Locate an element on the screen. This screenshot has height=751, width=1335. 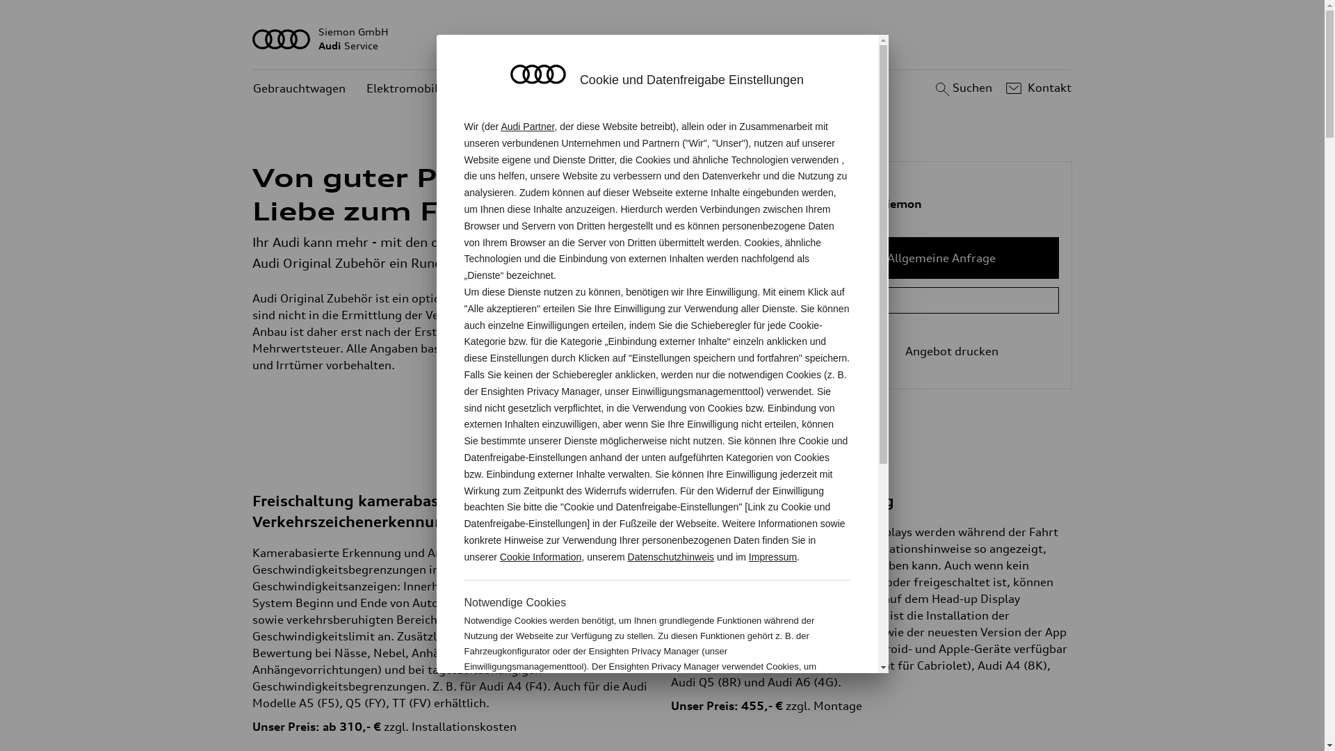
Impressum is located at coordinates (773, 557).